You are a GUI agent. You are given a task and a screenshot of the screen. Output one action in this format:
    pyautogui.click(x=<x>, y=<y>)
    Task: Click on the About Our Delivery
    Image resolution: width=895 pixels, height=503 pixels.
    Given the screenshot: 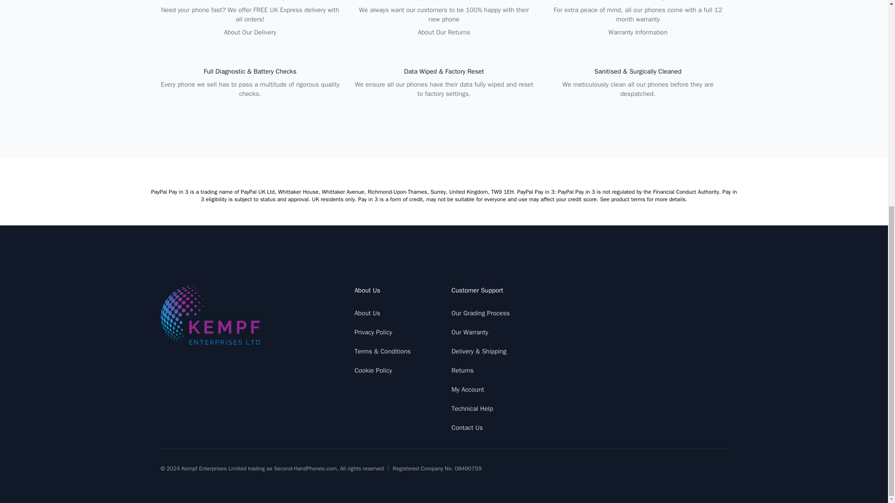 What is the action you would take?
    pyautogui.click(x=250, y=32)
    